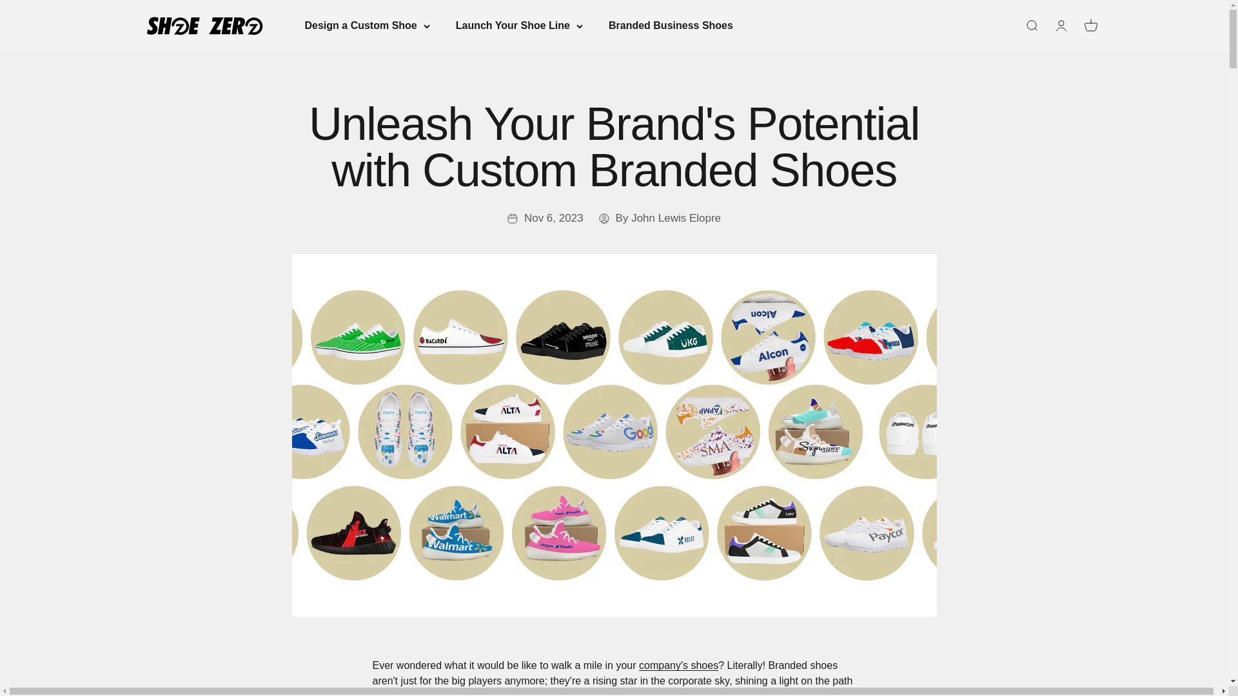 Image resolution: width=1238 pixels, height=696 pixels. I want to click on branded shoes, so click(678, 665).